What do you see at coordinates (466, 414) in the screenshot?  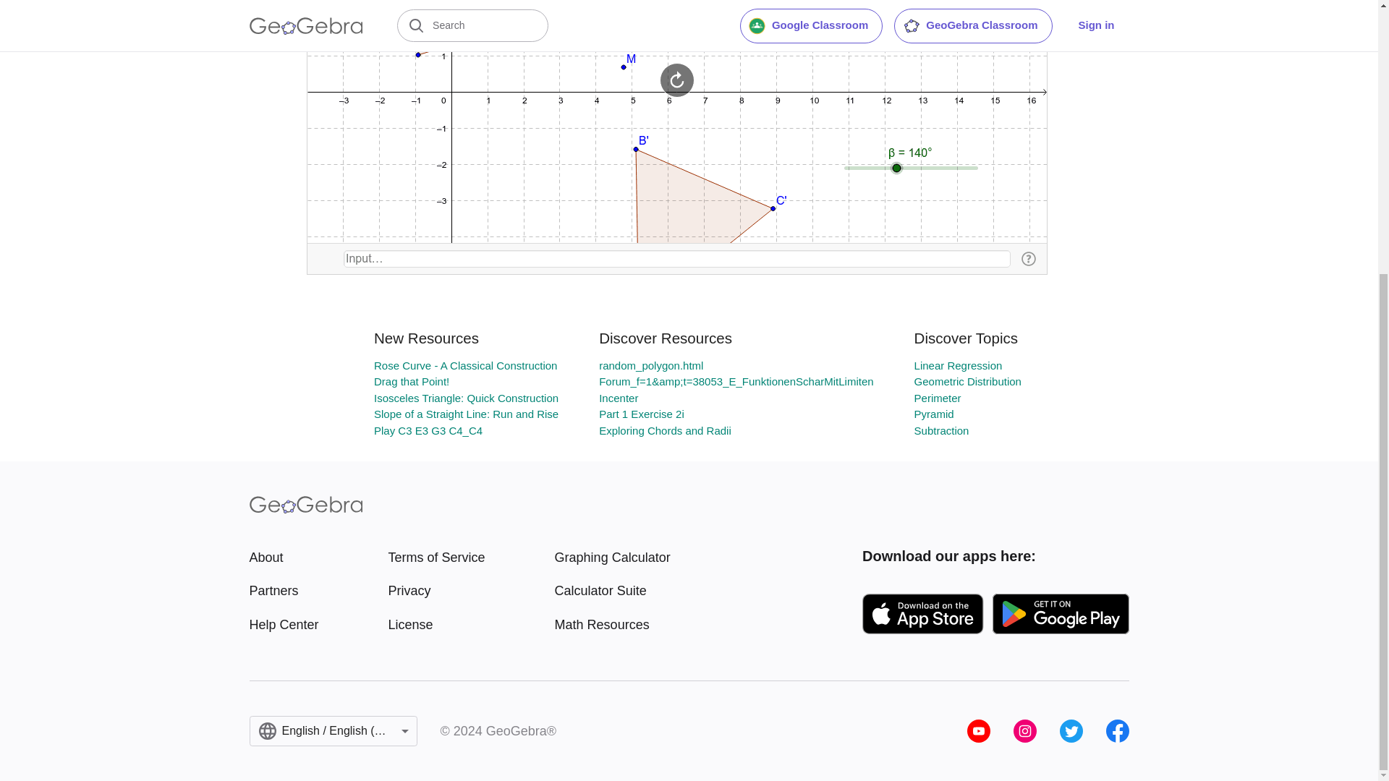 I see `Slope of a Straight Line: Run and Rise` at bounding box center [466, 414].